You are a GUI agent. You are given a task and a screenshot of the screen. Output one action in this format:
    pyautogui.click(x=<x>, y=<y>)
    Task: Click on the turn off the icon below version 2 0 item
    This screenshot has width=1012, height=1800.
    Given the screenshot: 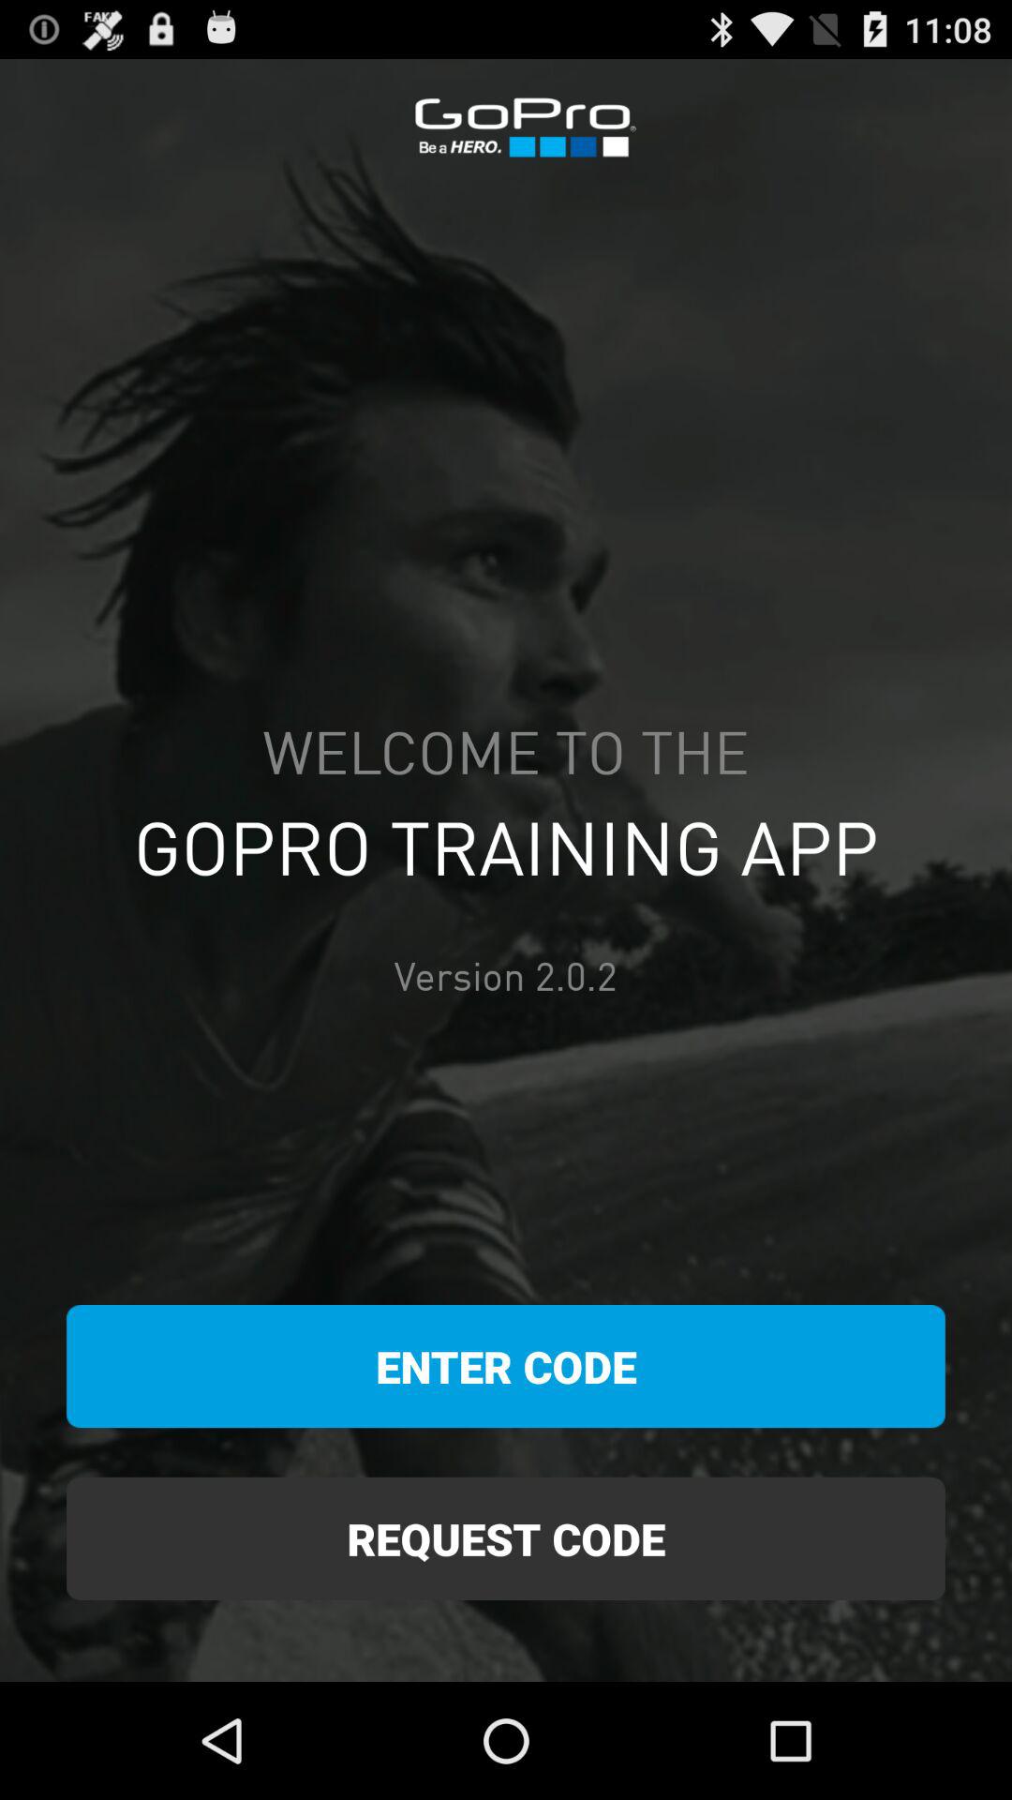 What is the action you would take?
    pyautogui.click(x=506, y=1367)
    